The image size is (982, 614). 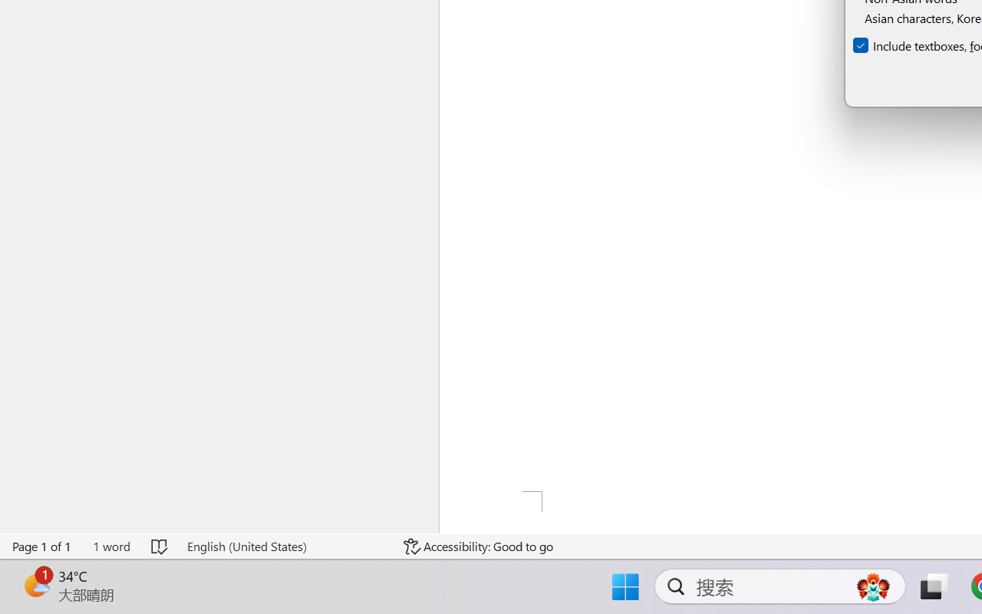 I want to click on AutomationID: DynamicSearchBoxGleamImage, so click(x=873, y=586).